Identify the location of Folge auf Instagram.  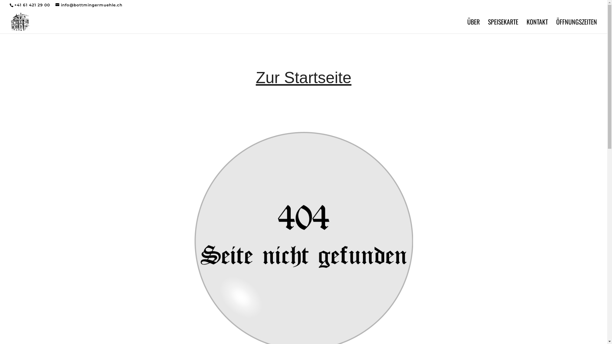
(66, 309).